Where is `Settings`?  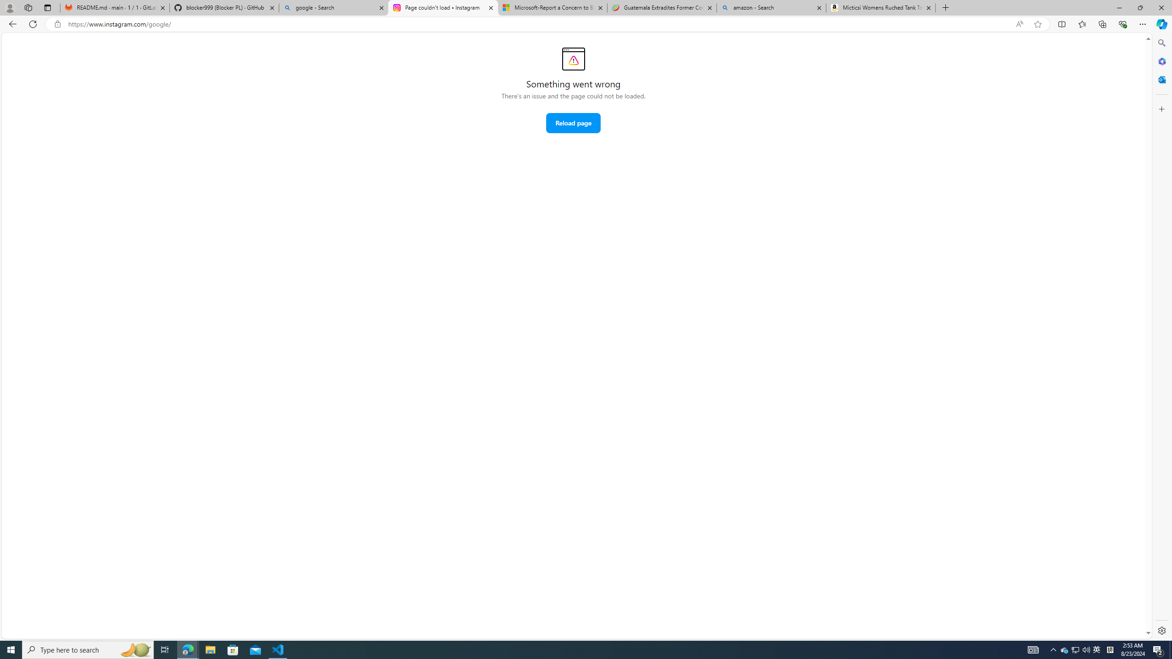 Settings is located at coordinates (1161, 630).